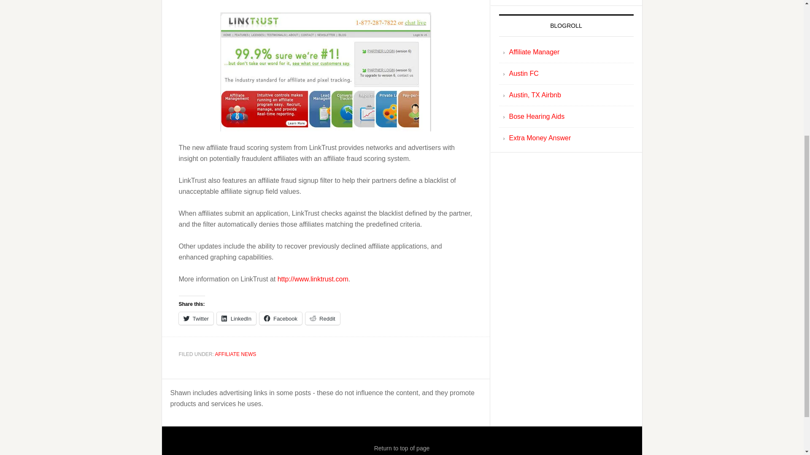 This screenshot has height=455, width=810. I want to click on LinkedIn, so click(236, 318).